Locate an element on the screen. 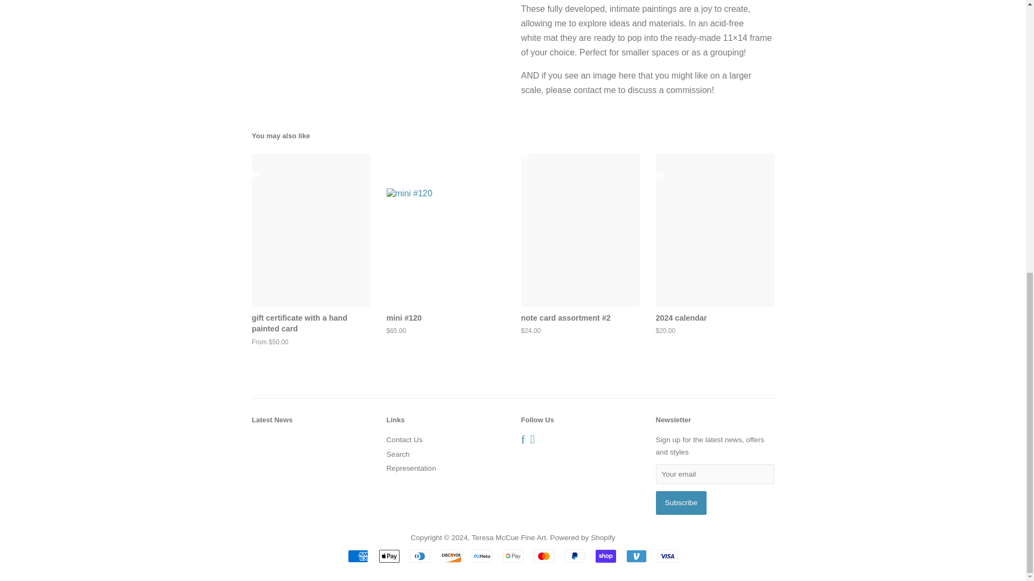  Meta Pay is located at coordinates (481, 556).